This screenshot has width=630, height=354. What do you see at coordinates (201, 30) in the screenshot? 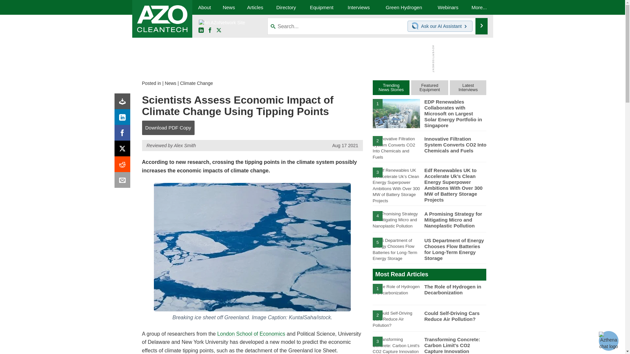
I see `LinkedIn` at bounding box center [201, 30].